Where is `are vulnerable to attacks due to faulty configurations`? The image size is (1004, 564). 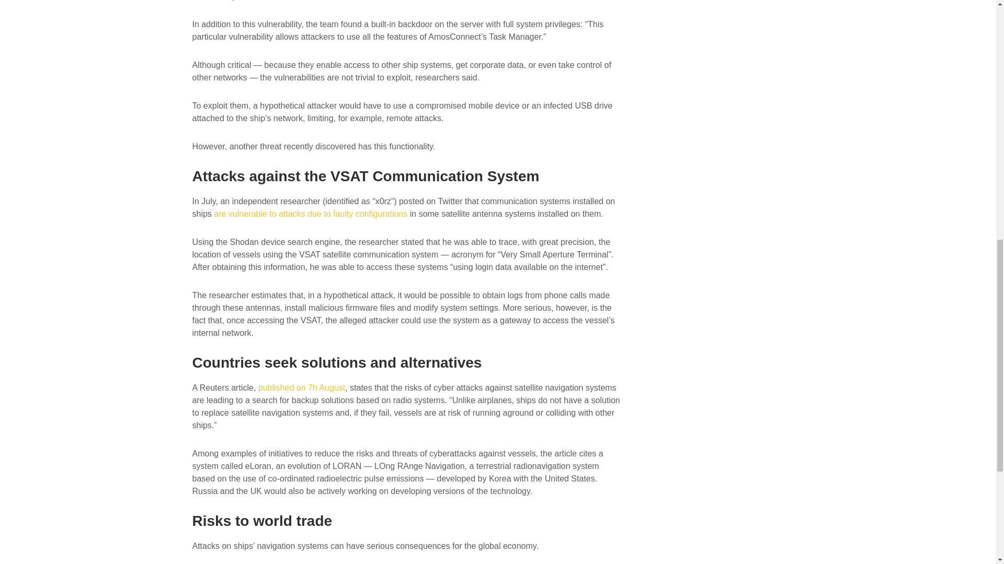 are vulnerable to attacks due to faulty configurations is located at coordinates (311, 213).